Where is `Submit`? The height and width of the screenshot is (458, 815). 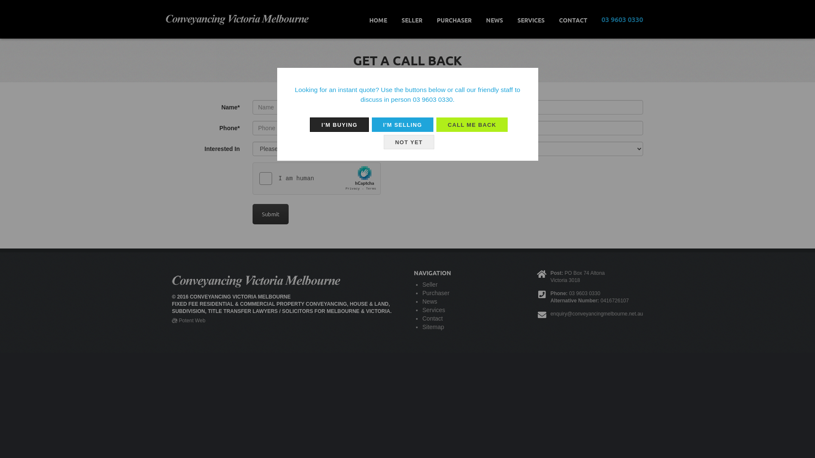 Submit is located at coordinates (271, 214).